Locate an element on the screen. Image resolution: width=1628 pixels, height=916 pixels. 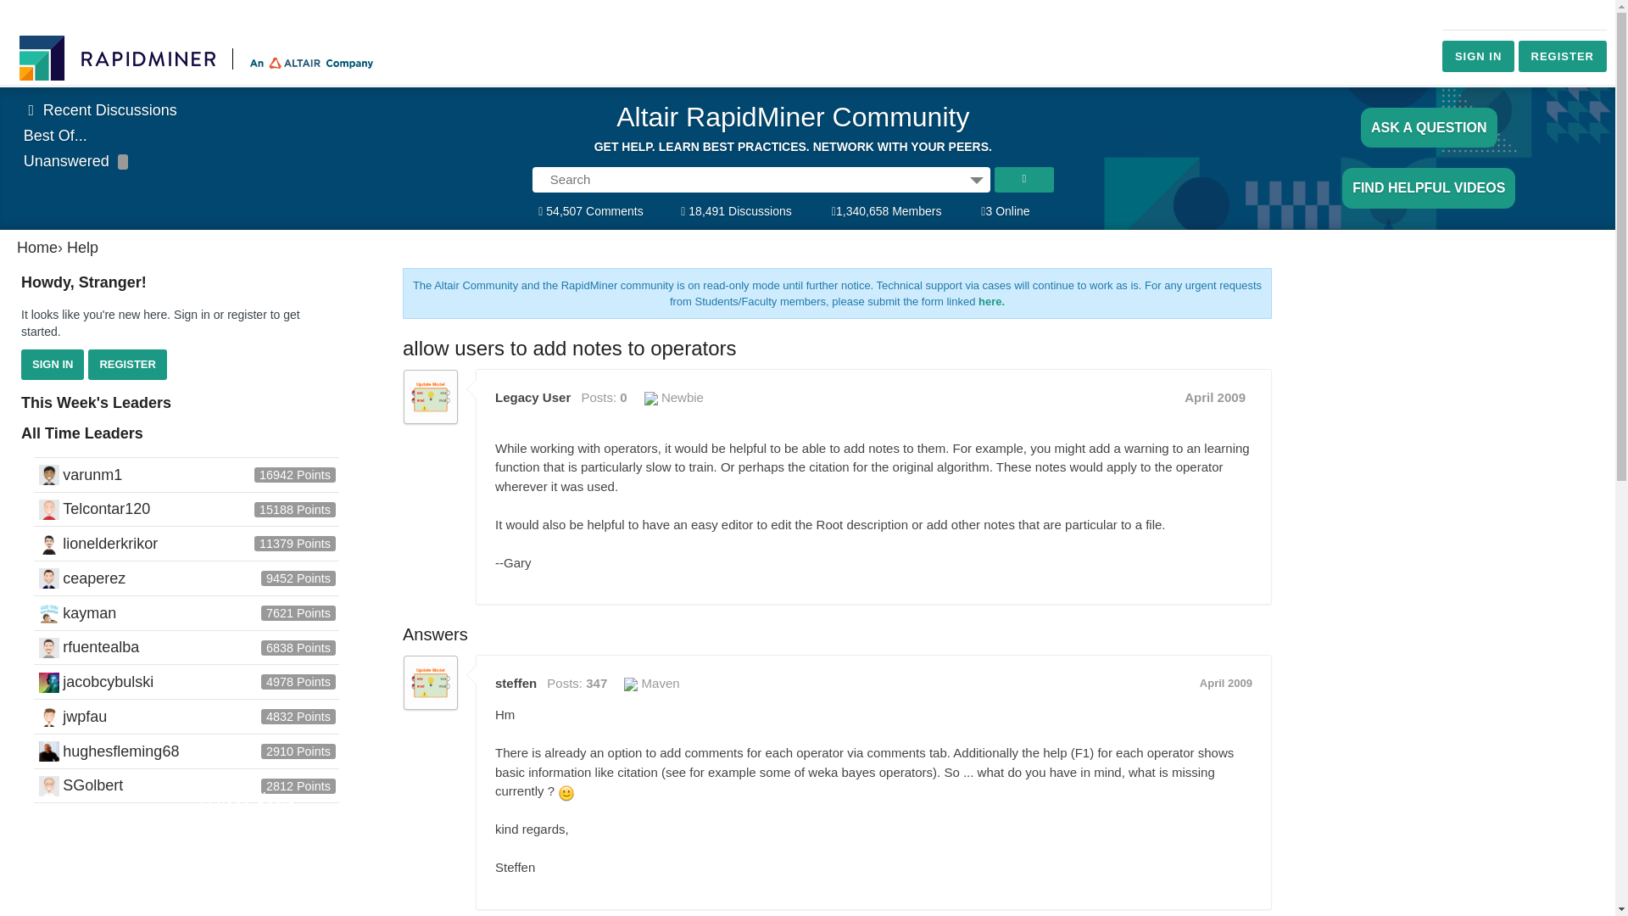
SIGN IN is located at coordinates (1478, 56).